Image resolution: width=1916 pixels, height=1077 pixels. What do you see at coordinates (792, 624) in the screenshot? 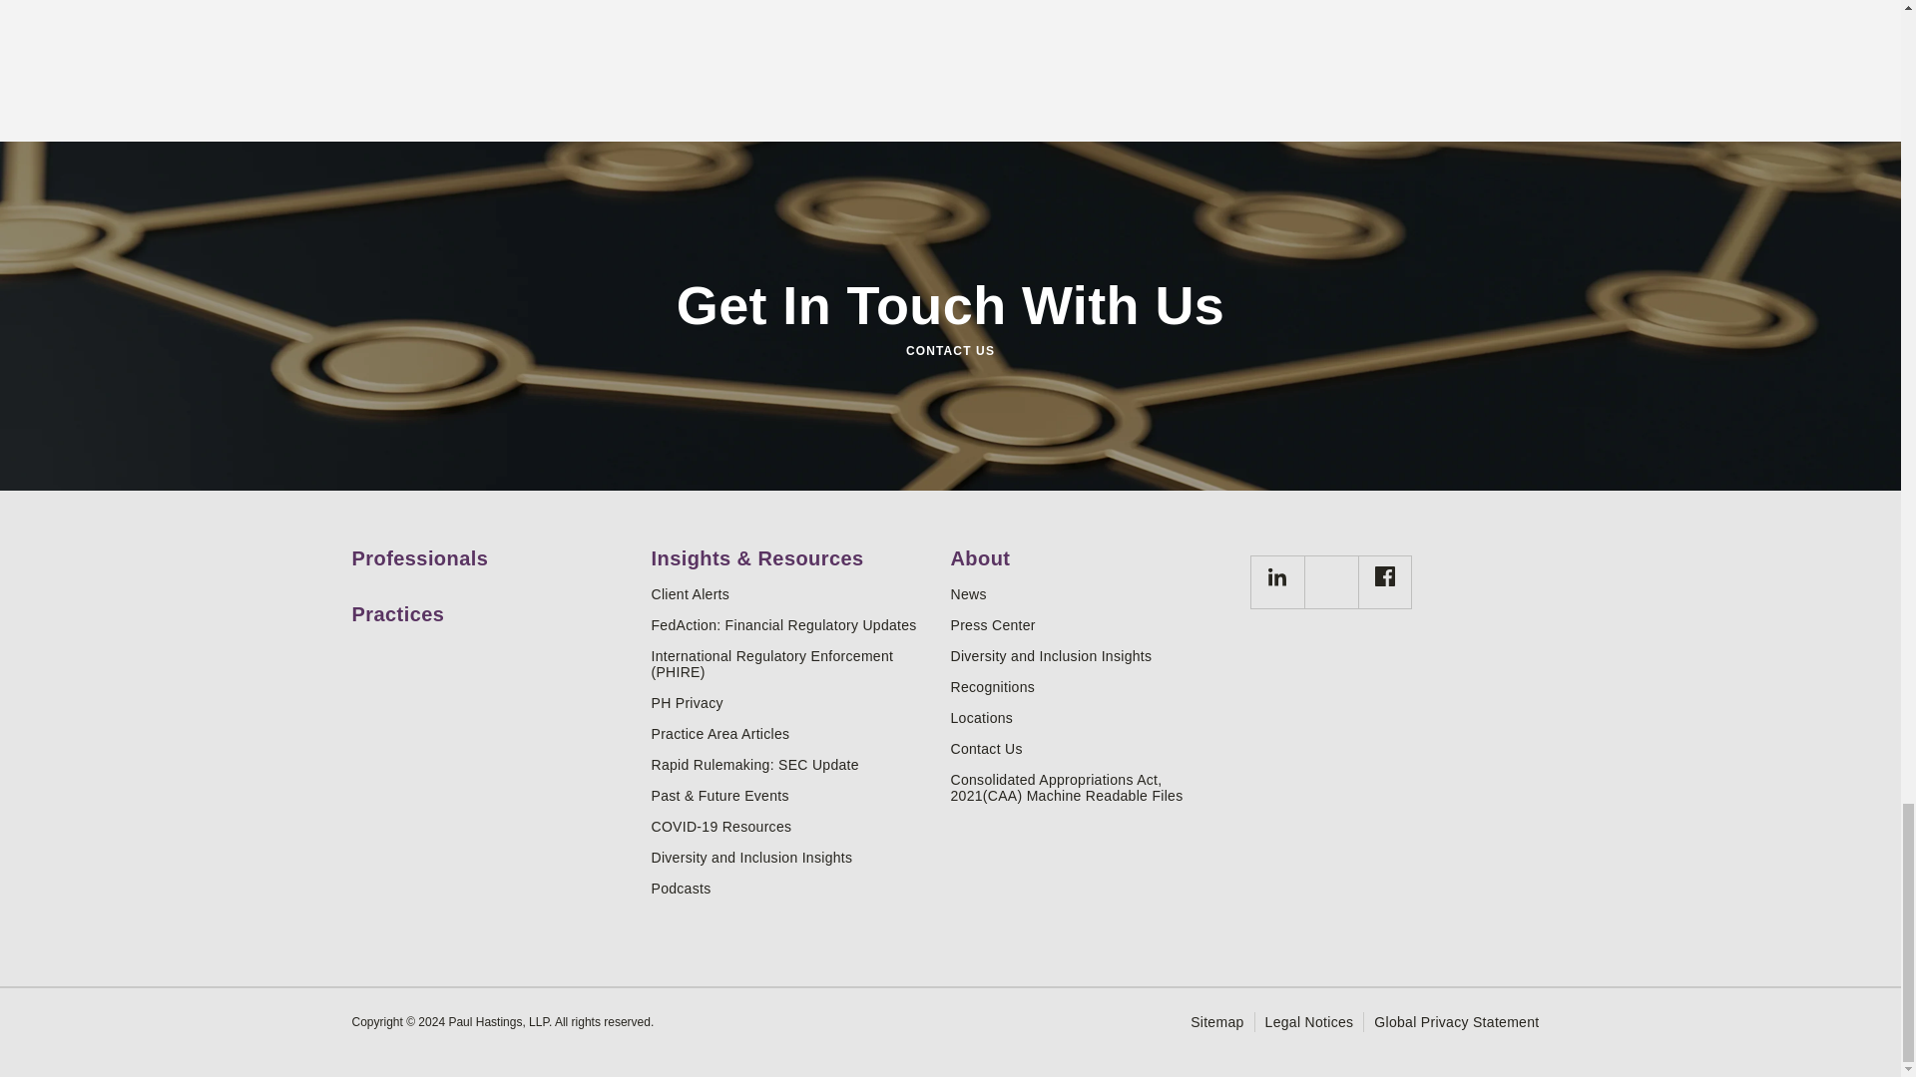
I see `FedAction: Financial Regulatory Updates` at bounding box center [792, 624].